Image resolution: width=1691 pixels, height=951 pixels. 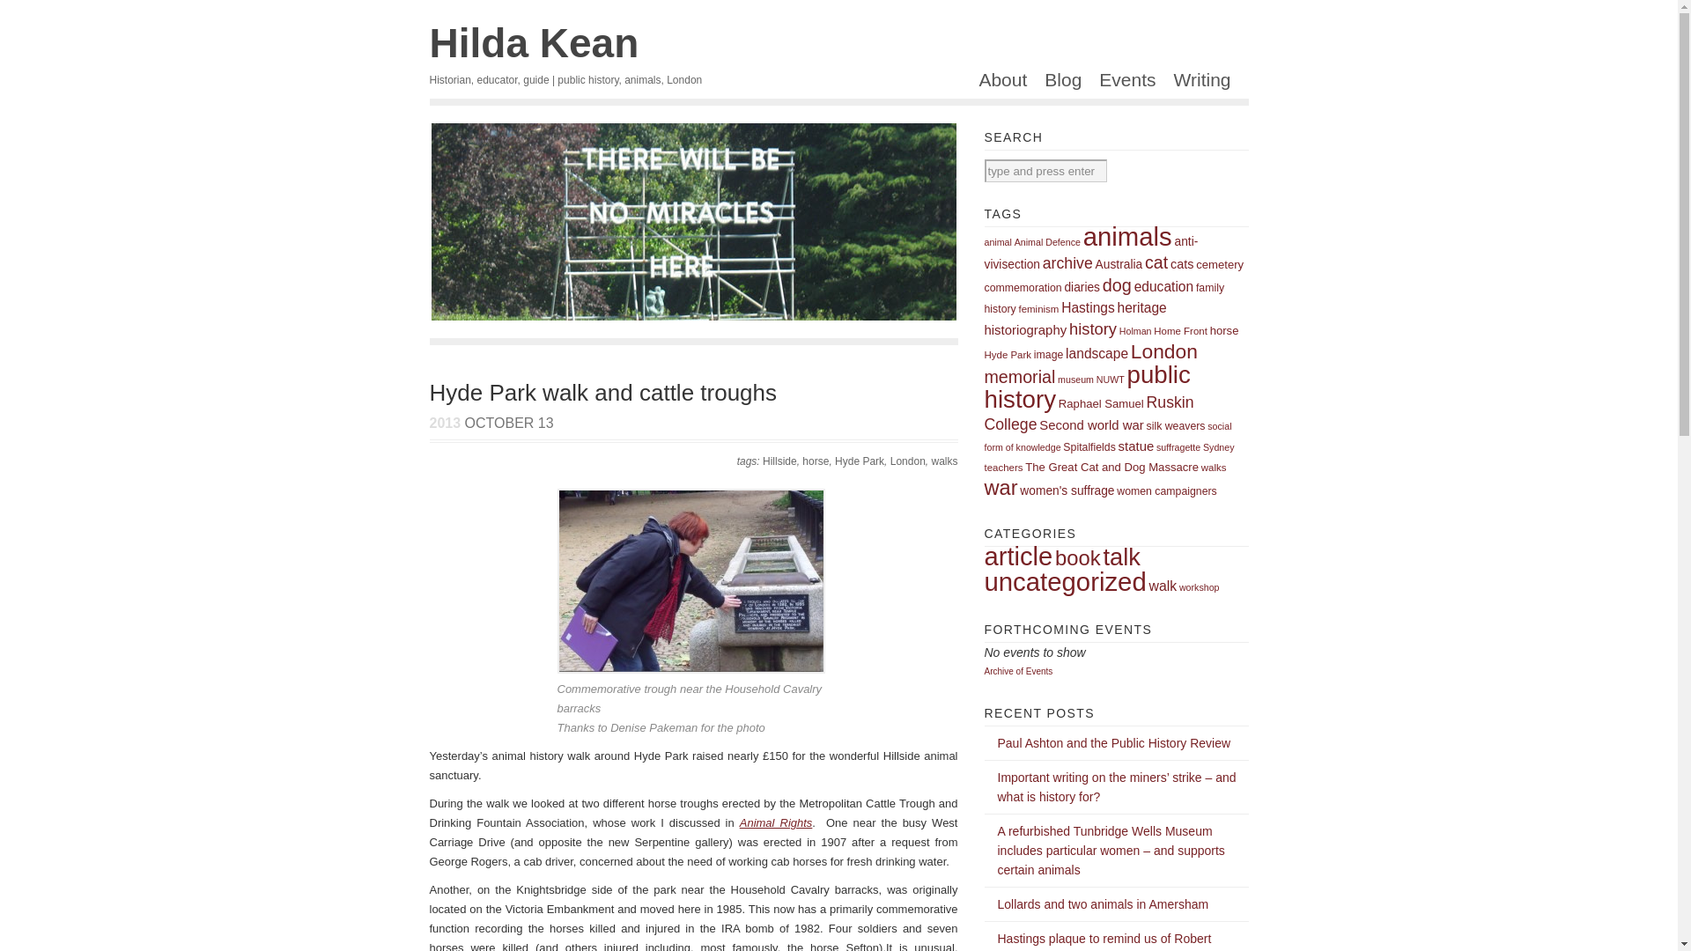 What do you see at coordinates (1119, 264) in the screenshot?
I see `Australia` at bounding box center [1119, 264].